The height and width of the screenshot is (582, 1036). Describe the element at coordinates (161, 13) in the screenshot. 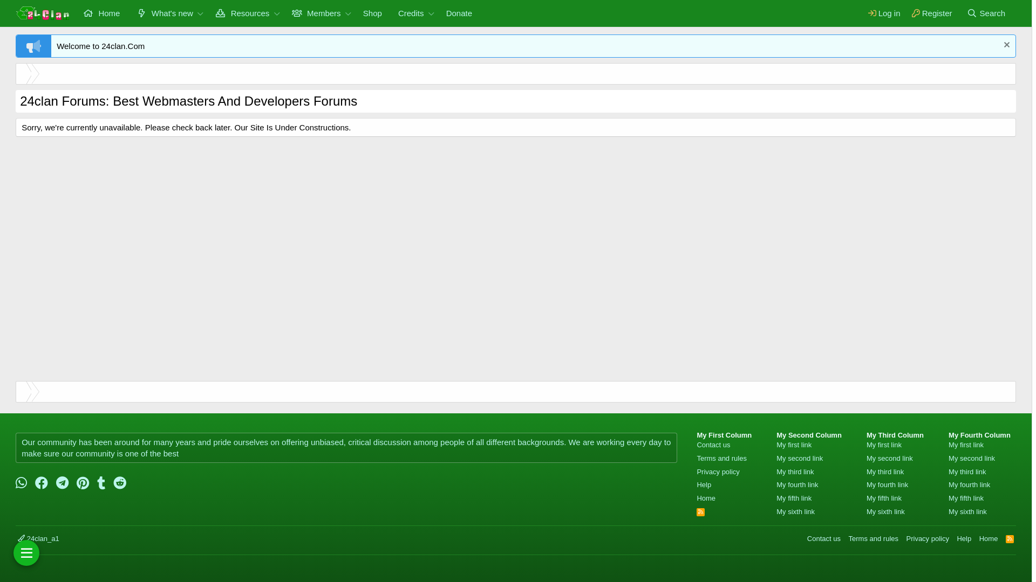

I see `What's new` at that location.